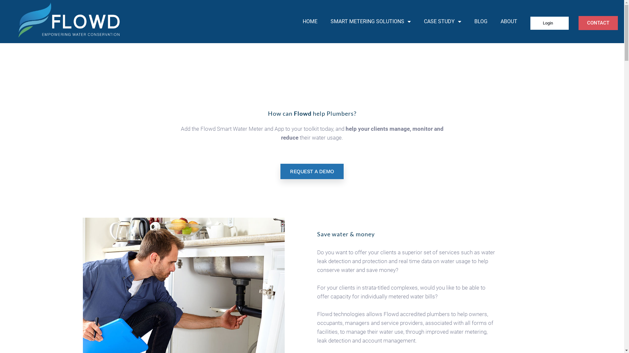 The height and width of the screenshot is (353, 629). I want to click on BLOG, so click(481, 22).